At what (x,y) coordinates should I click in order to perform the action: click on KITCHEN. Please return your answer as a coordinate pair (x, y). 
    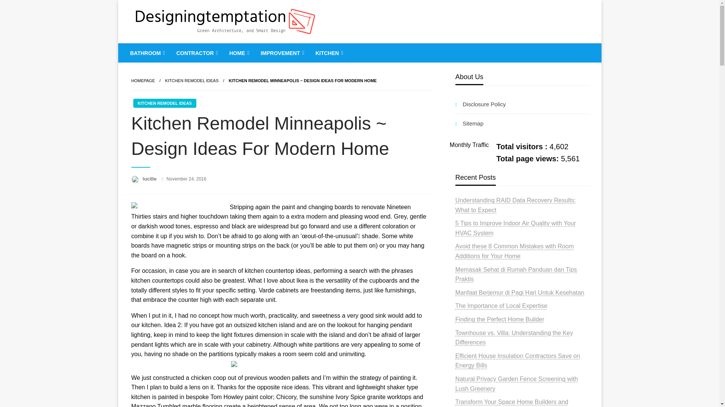
    Looking at the image, I should click on (328, 53).